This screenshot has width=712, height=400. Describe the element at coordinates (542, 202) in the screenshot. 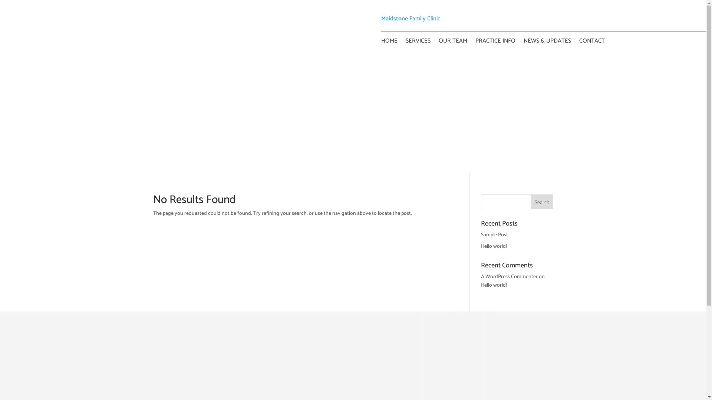

I see `Search` at that location.